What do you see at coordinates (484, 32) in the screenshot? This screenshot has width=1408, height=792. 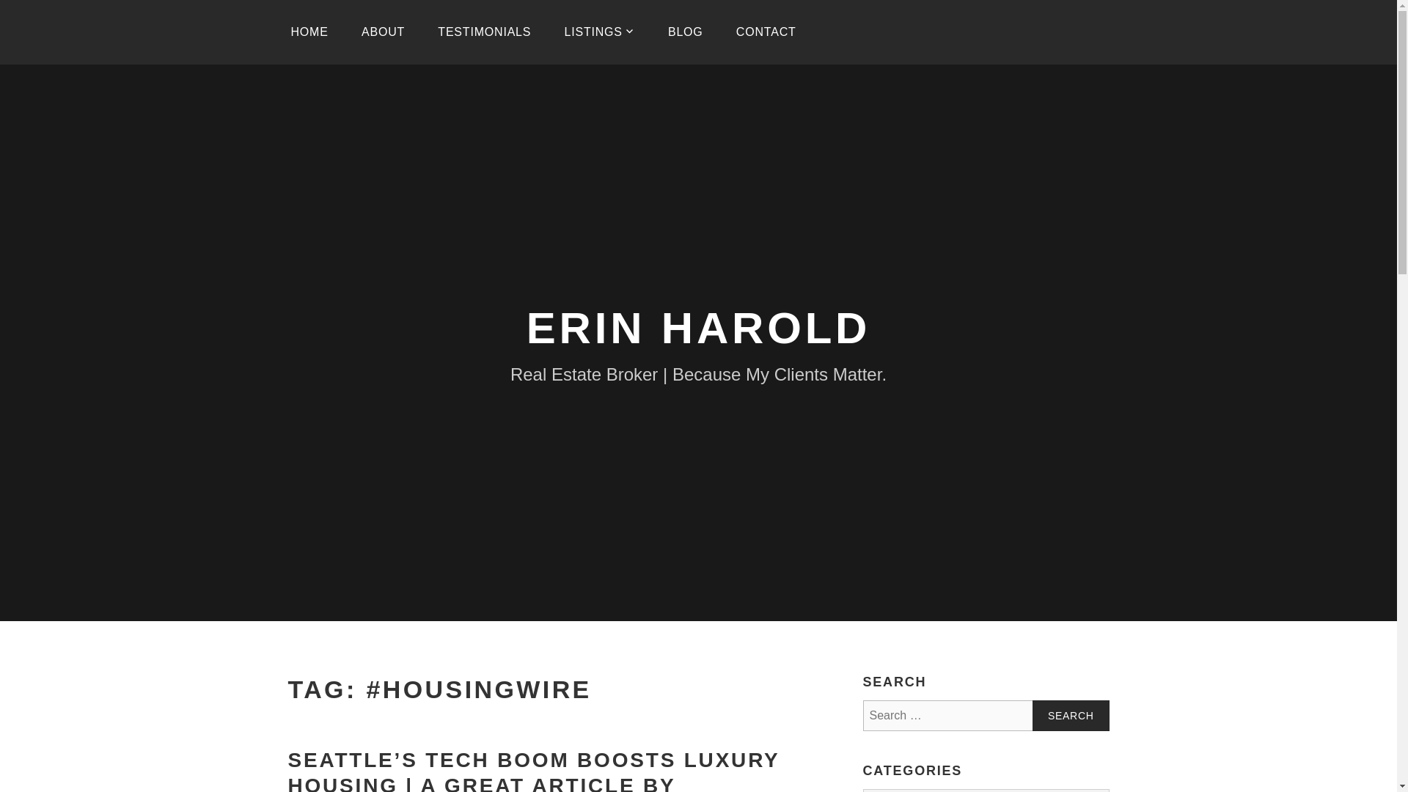 I see `TESTIMONIALS` at bounding box center [484, 32].